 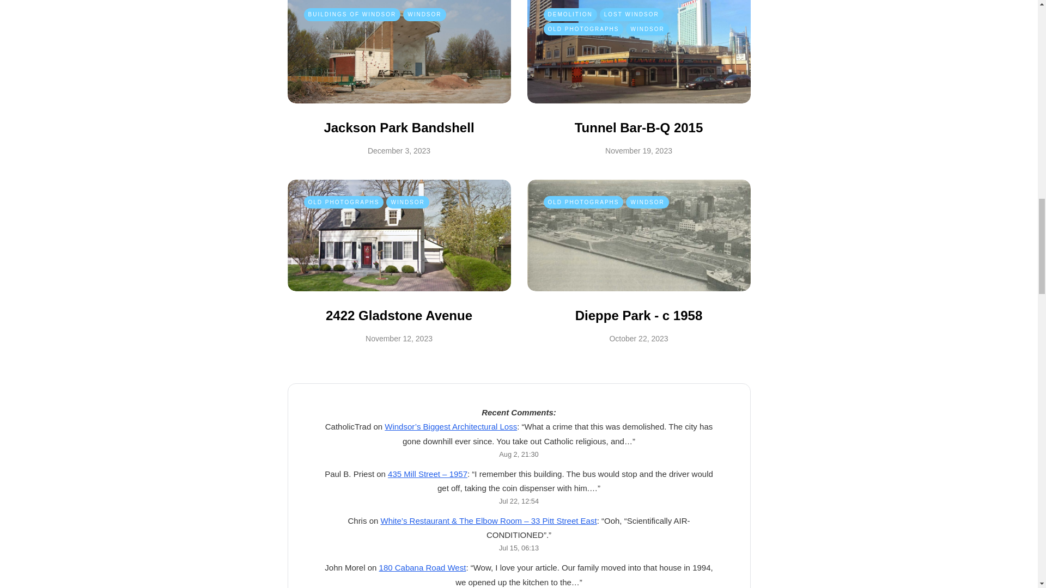 What do you see at coordinates (570, 14) in the screenshot?
I see `DEMOLITION` at bounding box center [570, 14].